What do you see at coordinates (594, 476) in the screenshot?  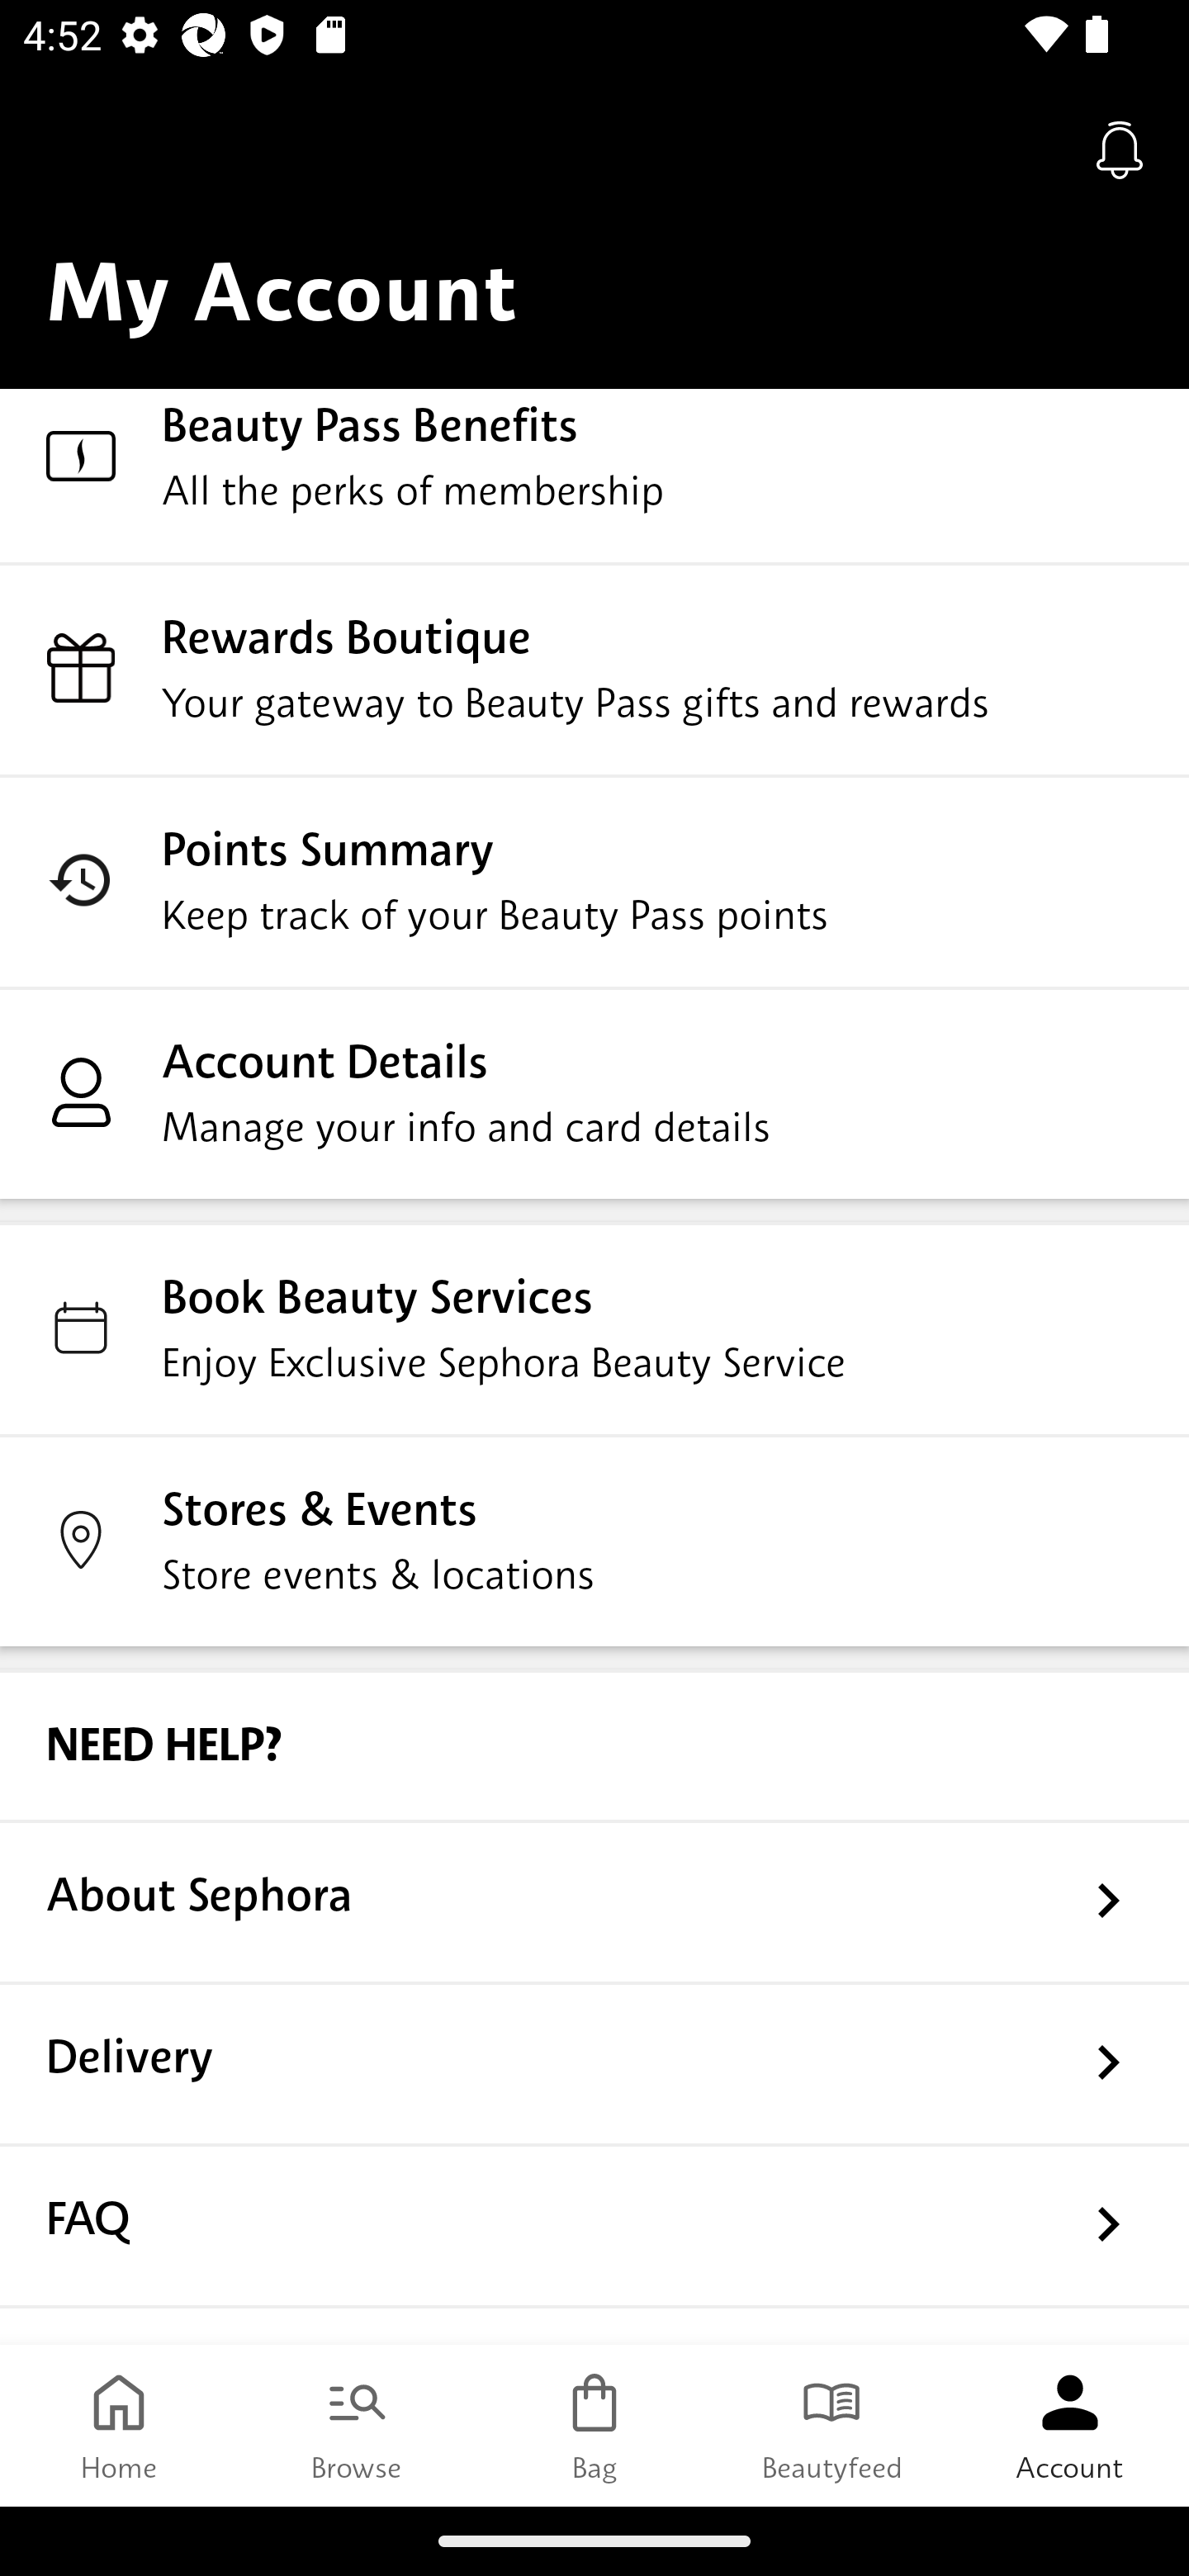 I see `Beauty Pass Benefits All the perks of membership` at bounding box center [594, 476].